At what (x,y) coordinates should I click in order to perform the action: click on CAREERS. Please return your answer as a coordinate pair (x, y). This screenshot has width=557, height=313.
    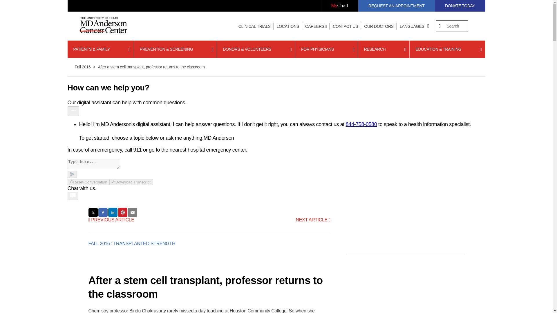
    Looking at the image, I should click on (316, 26).